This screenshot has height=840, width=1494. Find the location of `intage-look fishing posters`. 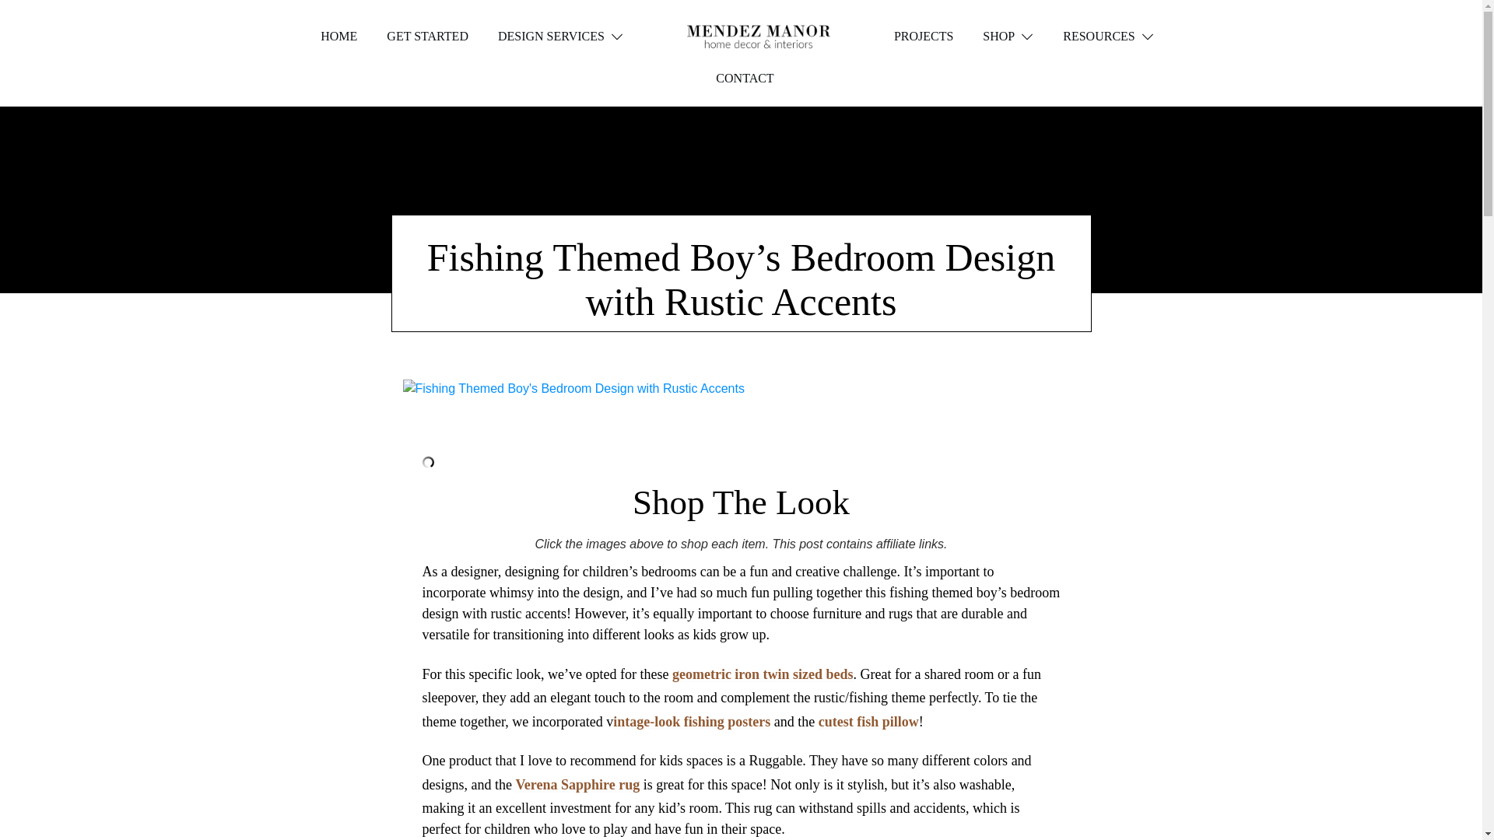

intage-look fishing posters is located at coordinates (691, 722).